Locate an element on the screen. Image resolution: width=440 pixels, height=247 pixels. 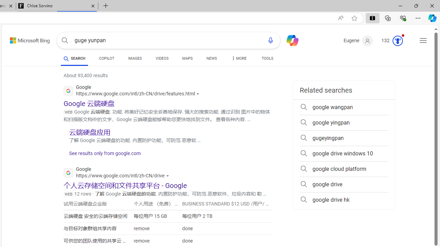
google wangpan is located at coordinates (344, 107).